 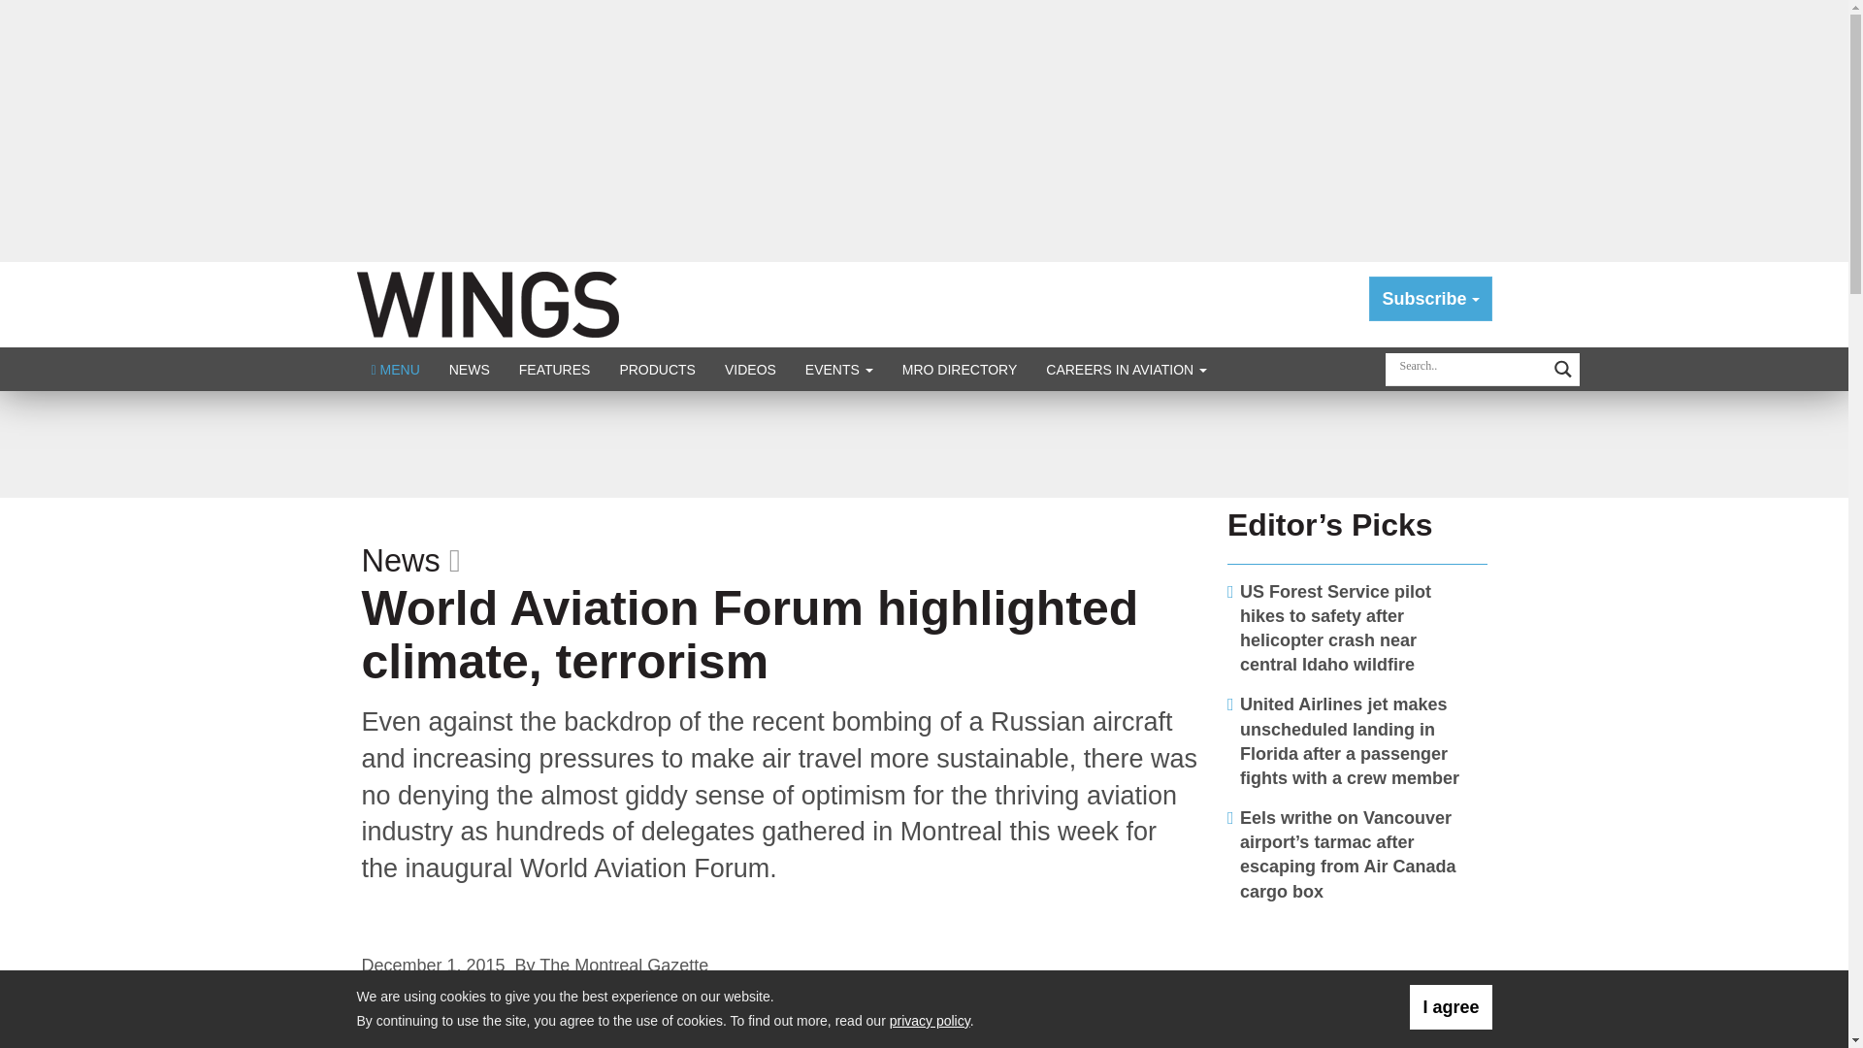 I want to click on VIDEOS, so click(x=749, y=369).